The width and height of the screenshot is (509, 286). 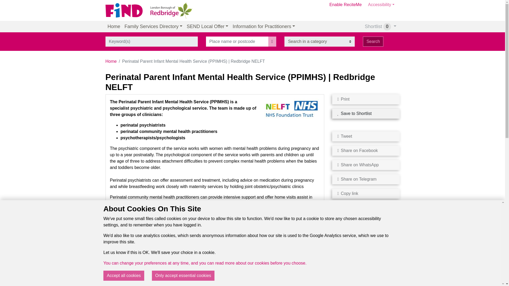 I want to click on Accessibility, so click(x=381, y=5).